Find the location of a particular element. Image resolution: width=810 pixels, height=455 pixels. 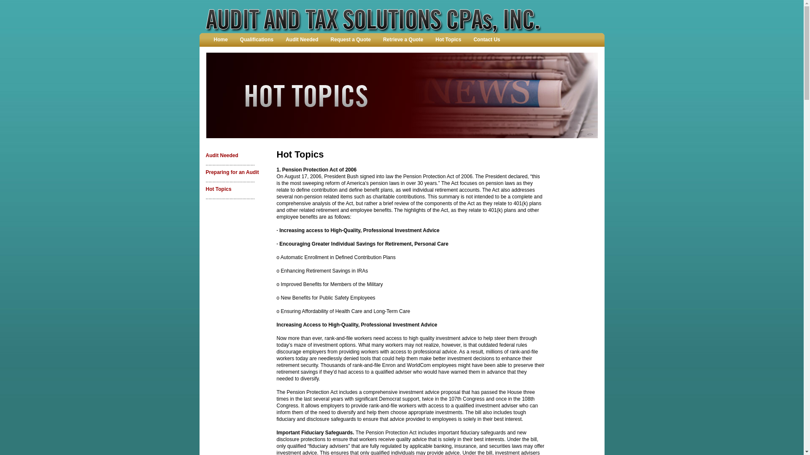

Retrieve a Quote is located at coordinates (403, 40).